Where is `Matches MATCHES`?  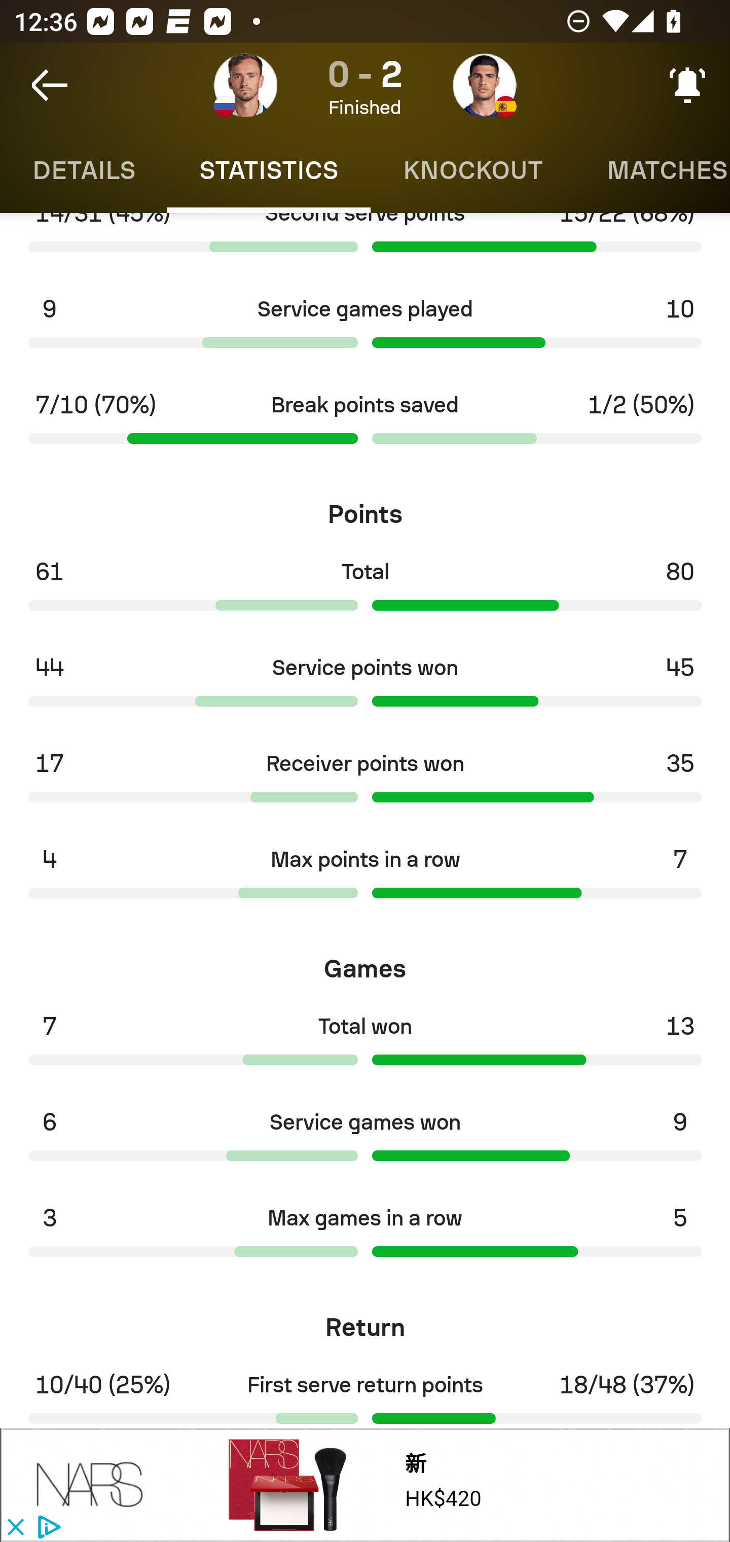 Matches MATCHES is located at coordinates (652, 170).